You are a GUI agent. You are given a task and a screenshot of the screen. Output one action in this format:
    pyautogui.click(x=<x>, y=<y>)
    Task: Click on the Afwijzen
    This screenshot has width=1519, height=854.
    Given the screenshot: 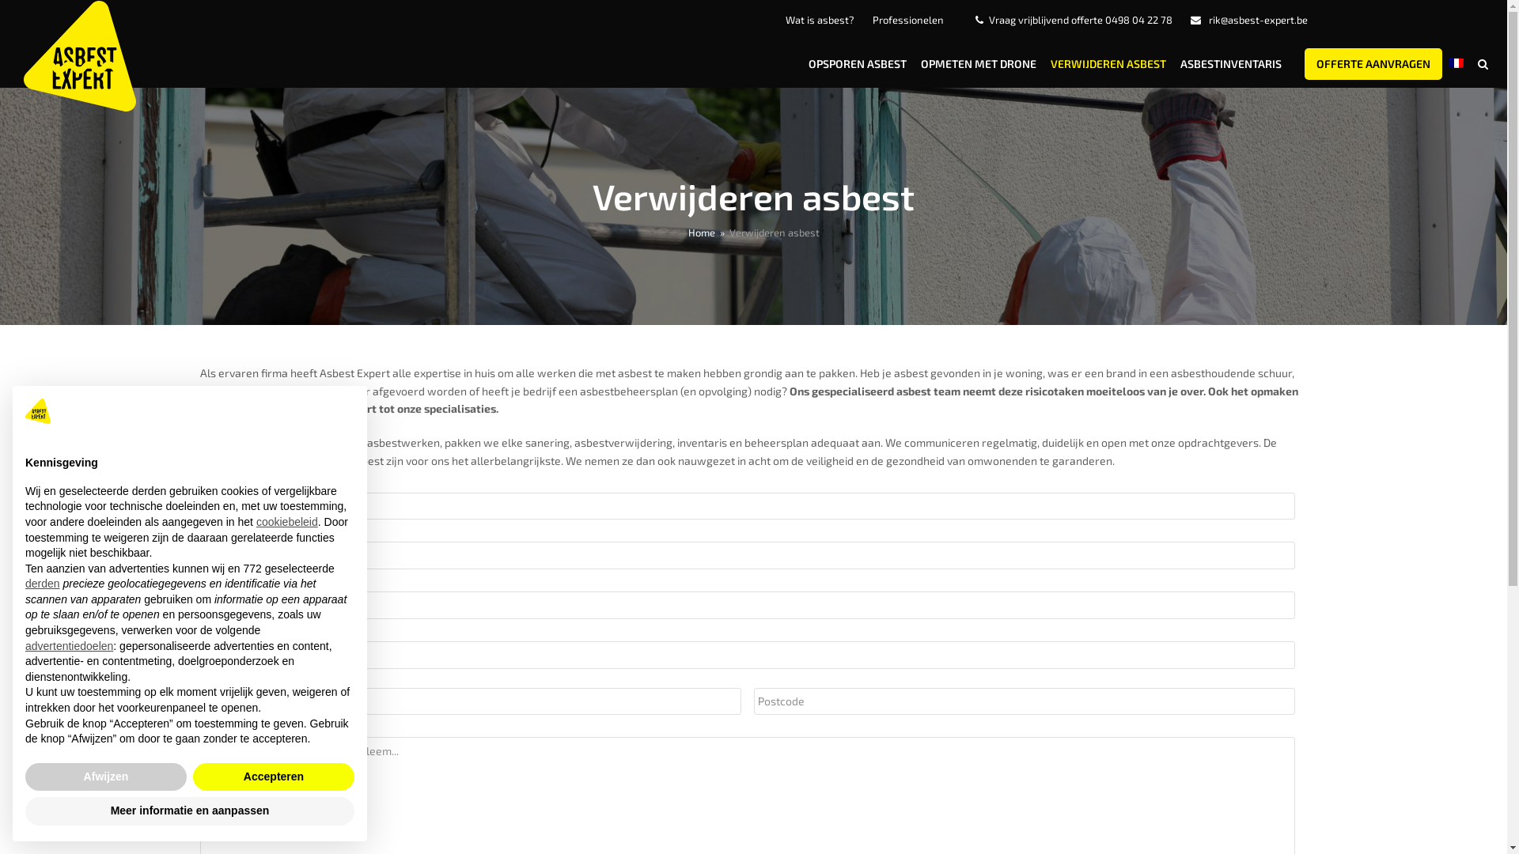 What is the action you would take?
    pyautogui.click(x=106, y=777)
    